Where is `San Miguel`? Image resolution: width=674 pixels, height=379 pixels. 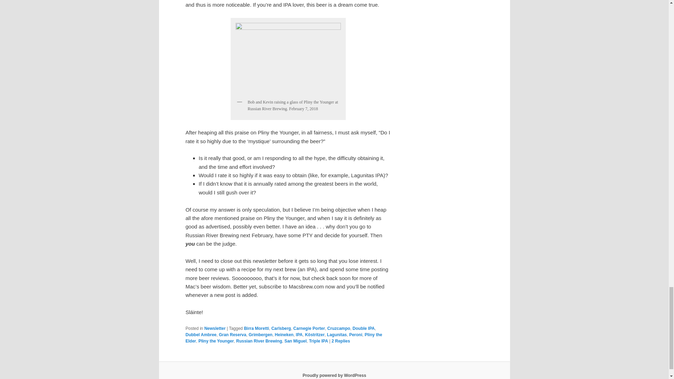 San Miguel is located at coordinates (296, 341).